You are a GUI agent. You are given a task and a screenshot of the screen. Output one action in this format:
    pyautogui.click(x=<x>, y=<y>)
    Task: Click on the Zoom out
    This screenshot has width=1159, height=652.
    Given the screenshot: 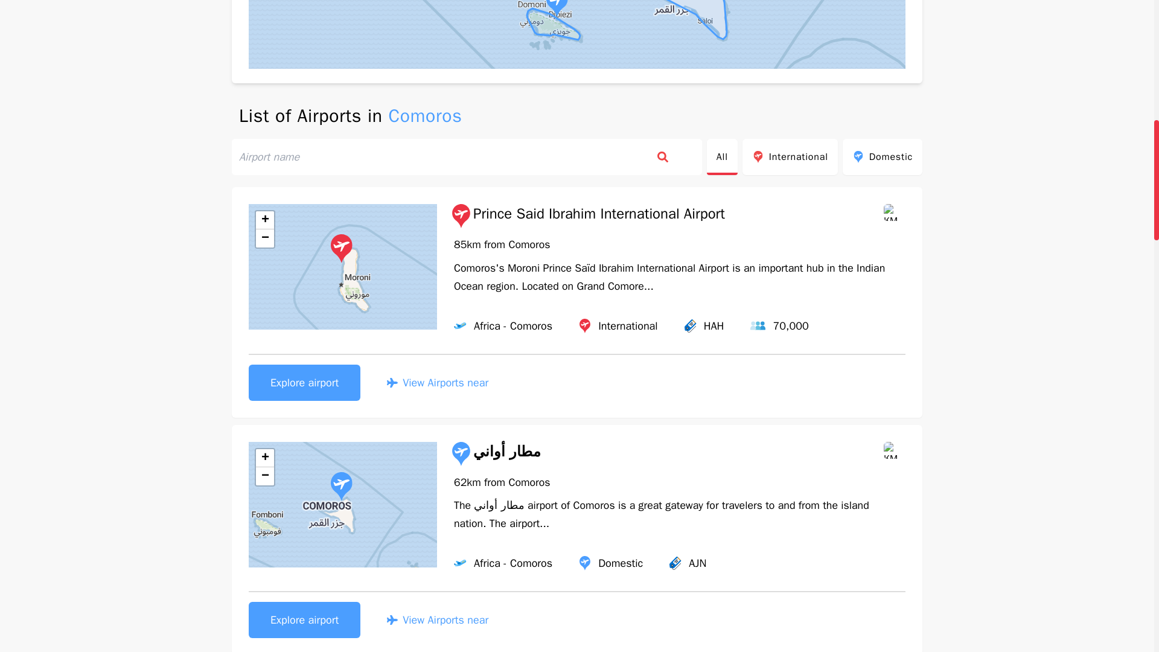 What is the action you would take?
    pyautogui.click(x=264, y=238)
    